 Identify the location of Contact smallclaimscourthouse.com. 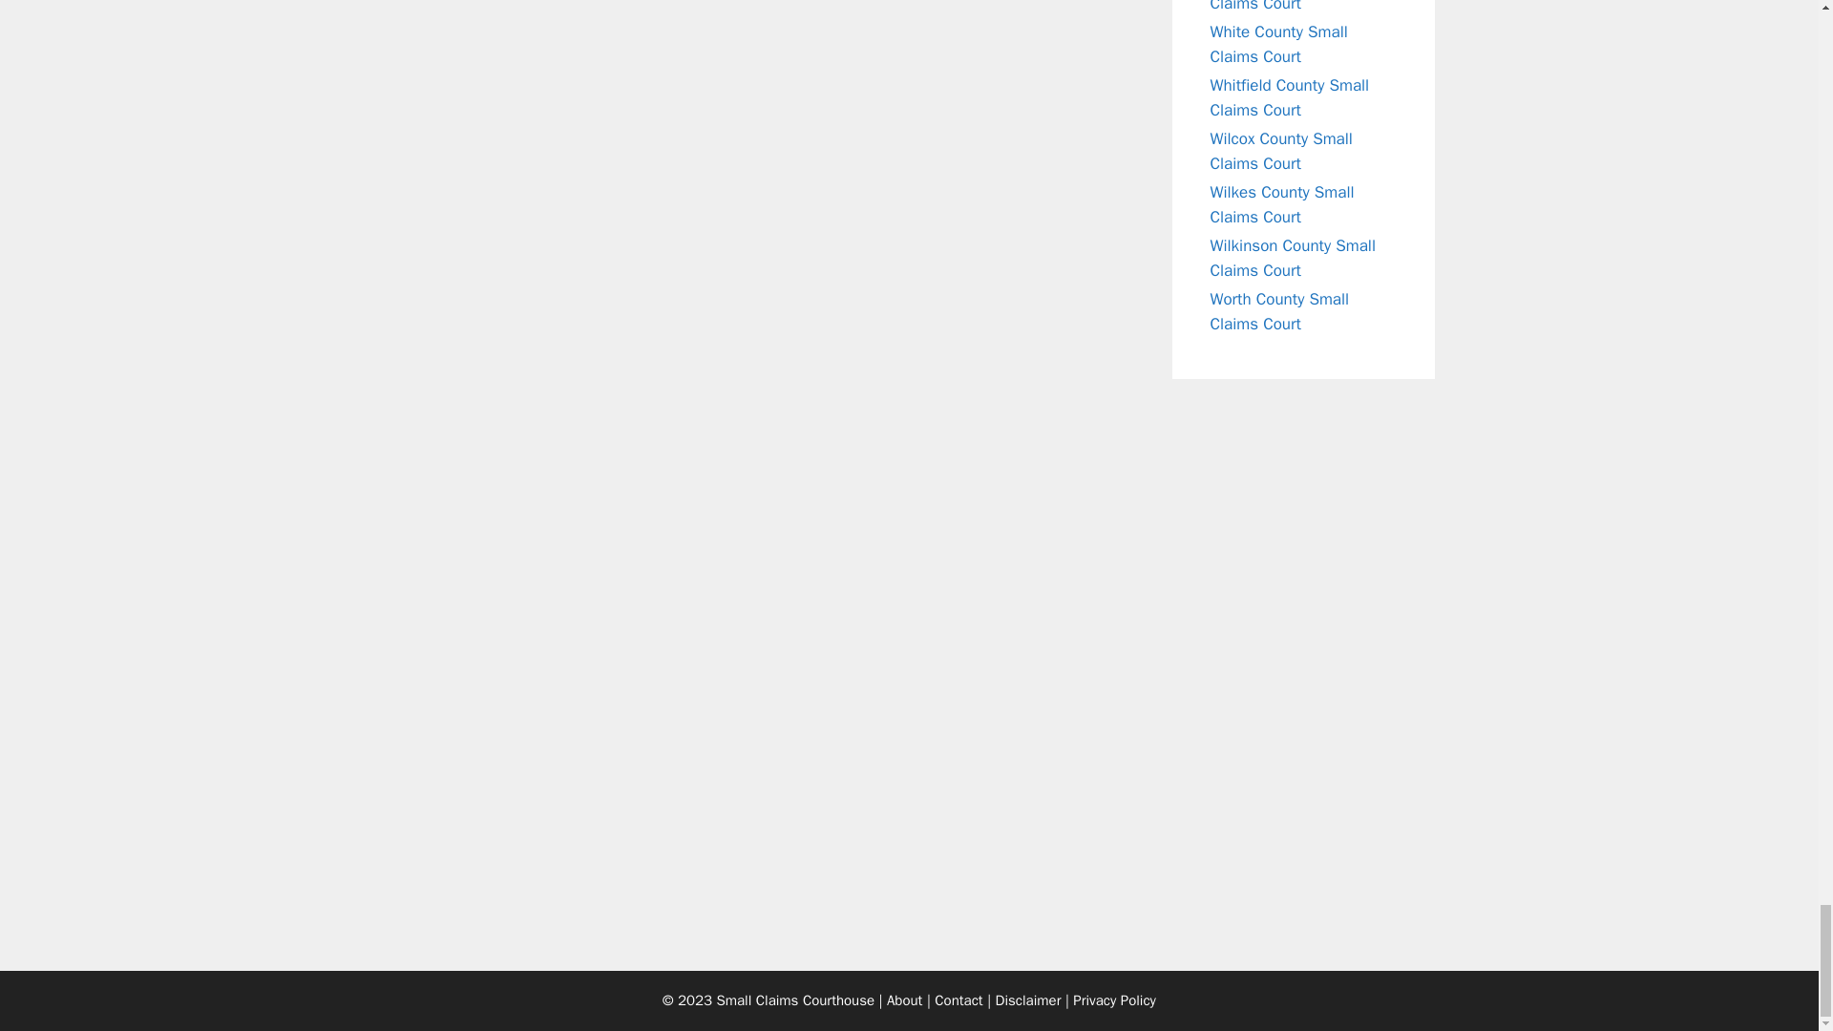
(959, 1000).